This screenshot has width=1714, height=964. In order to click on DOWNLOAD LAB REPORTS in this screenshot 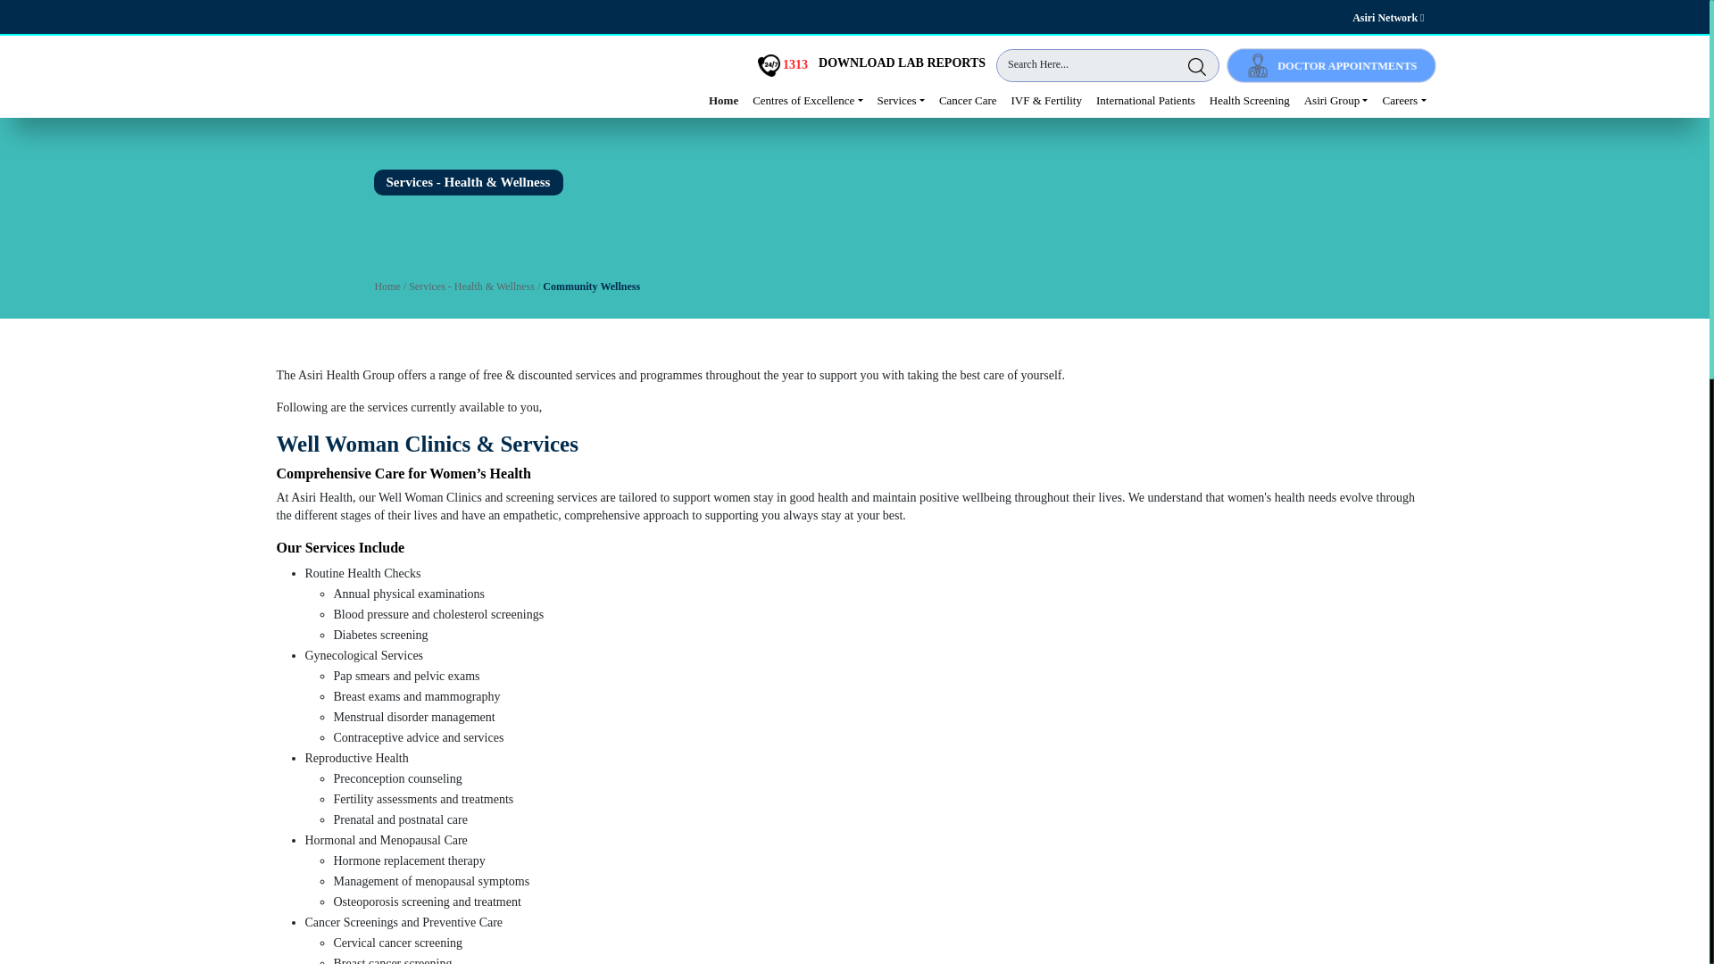, I will do `click(902, 62)`.